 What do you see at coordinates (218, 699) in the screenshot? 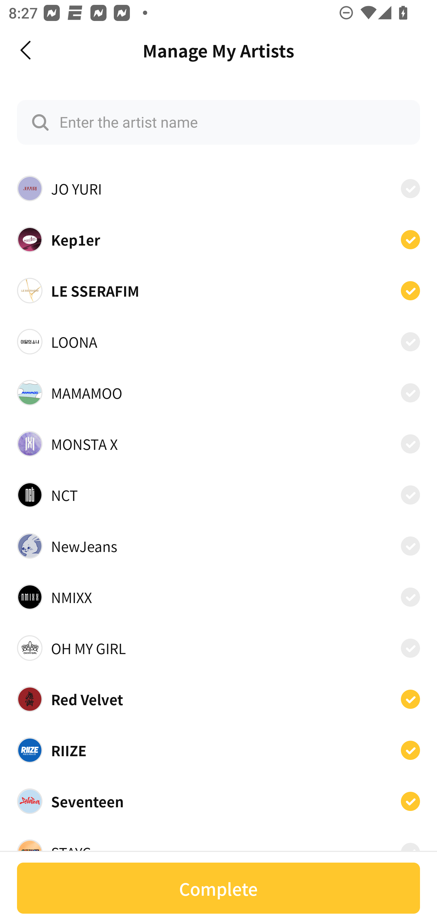
I see `Red Velvet` at bounding box center [218, 699].